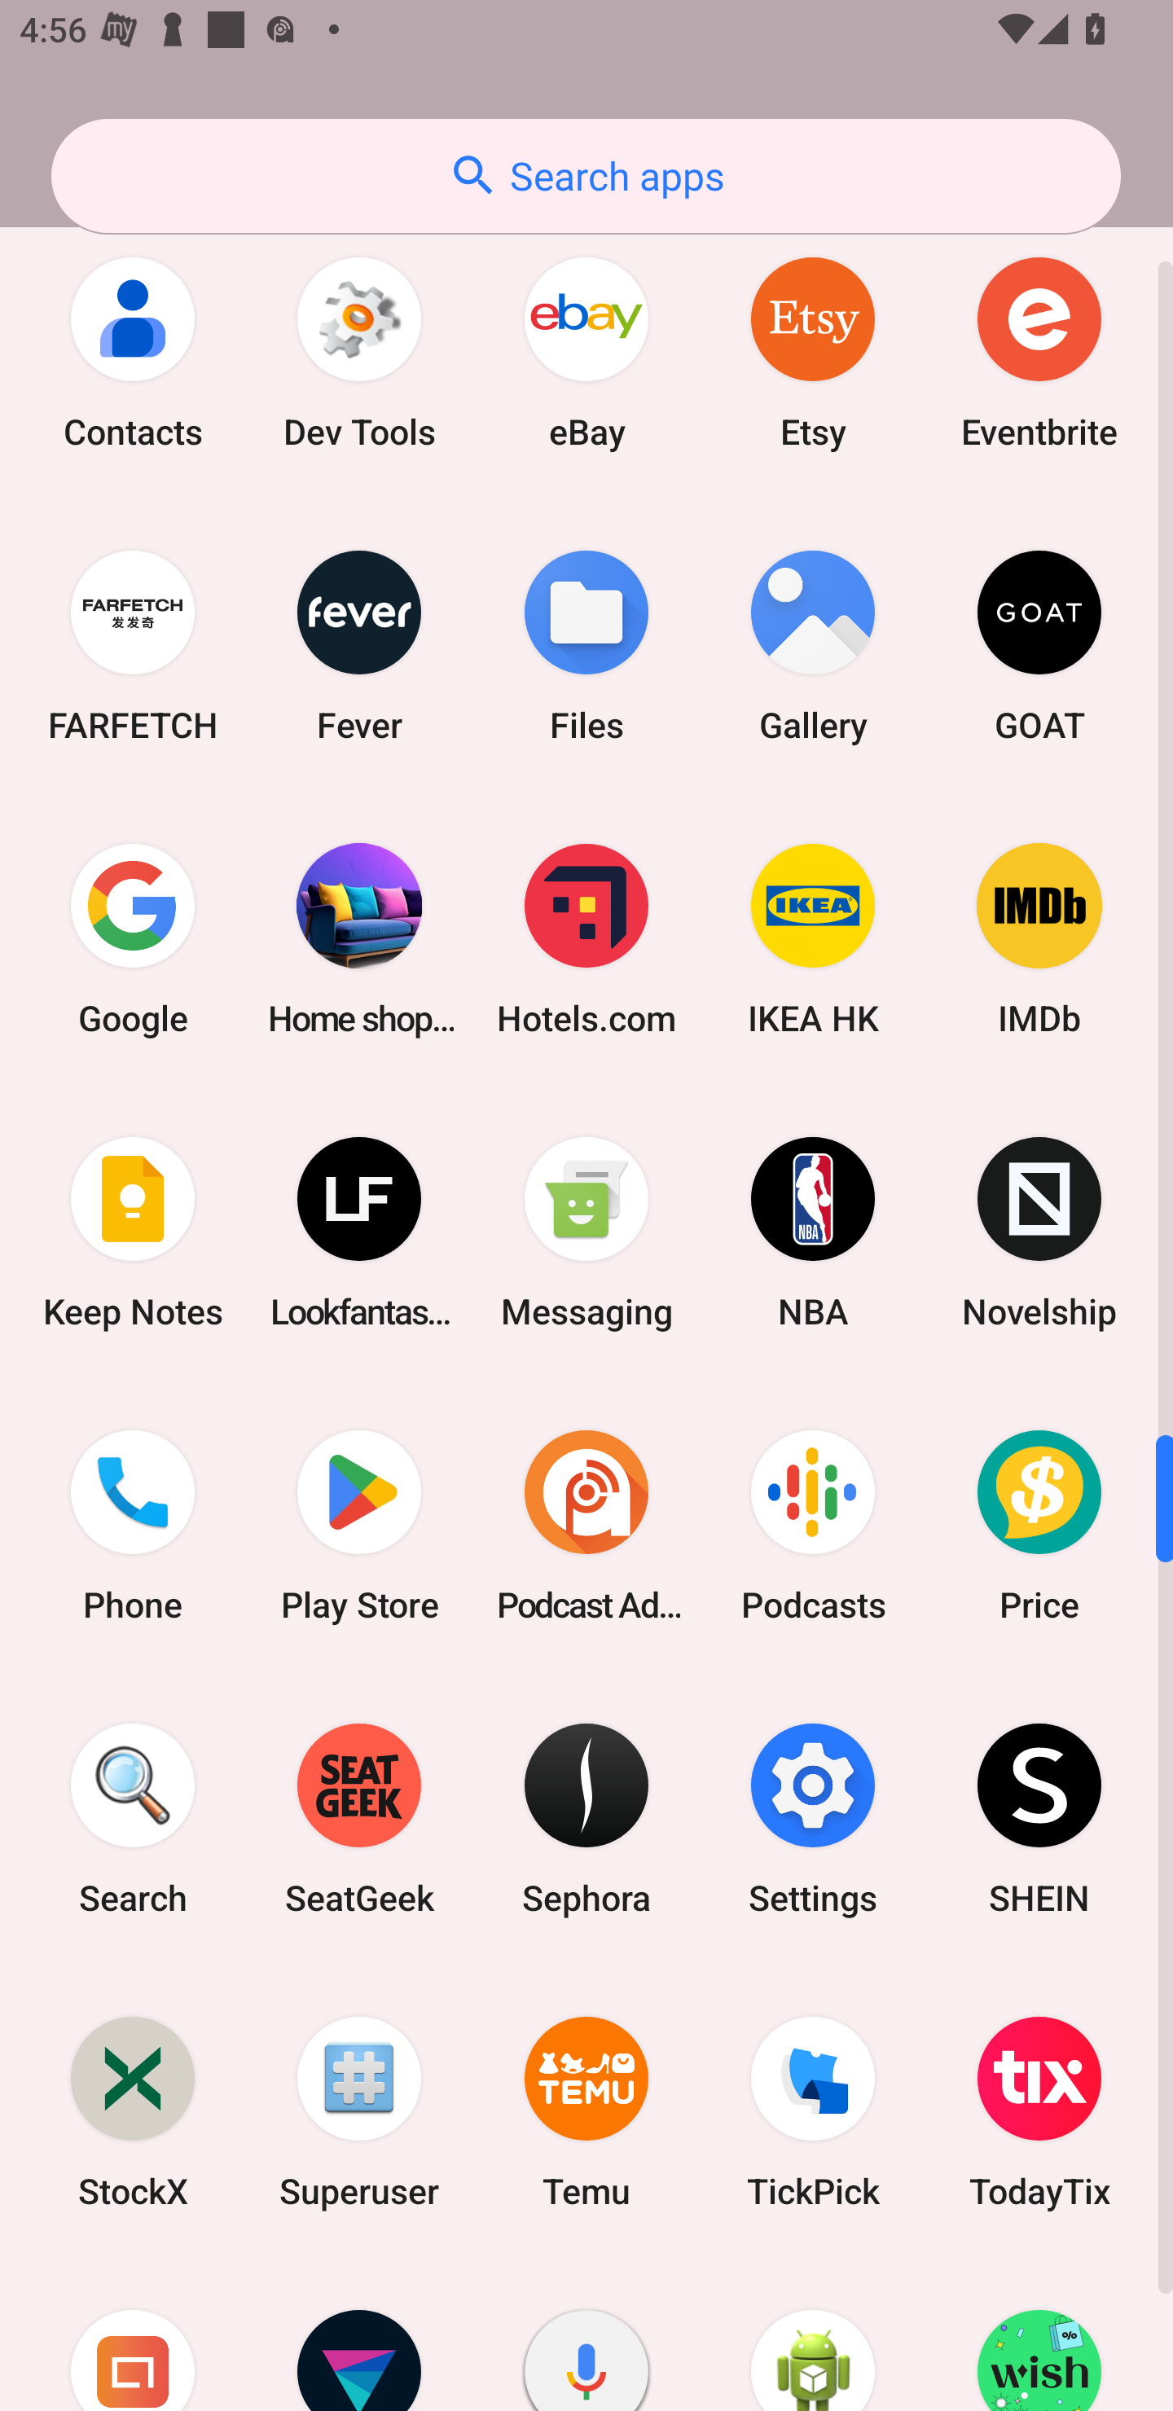 Image resolution: width=1173 pixels, height=2411 pixels. I want to click on IMDb, so click(1039, 938).